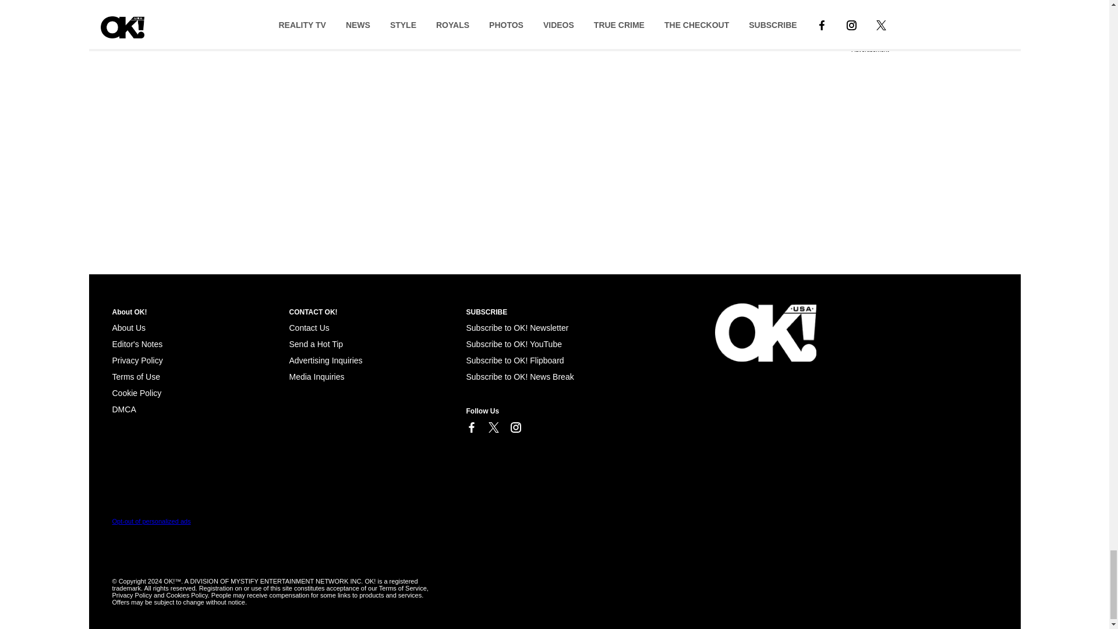 This screenshot has height=629, width=1118. Describe the element at coordinates (316, 344) in the screenshot. I see `Send a Hot Tip` at that location.